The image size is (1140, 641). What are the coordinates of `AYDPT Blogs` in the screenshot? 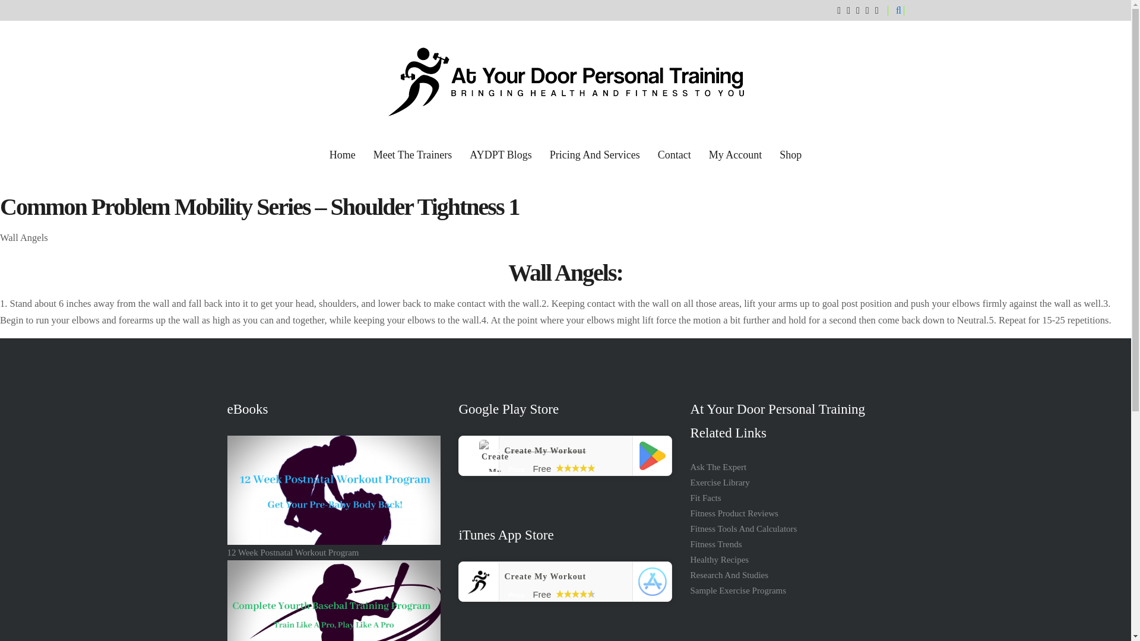 It's located at (501, 155).